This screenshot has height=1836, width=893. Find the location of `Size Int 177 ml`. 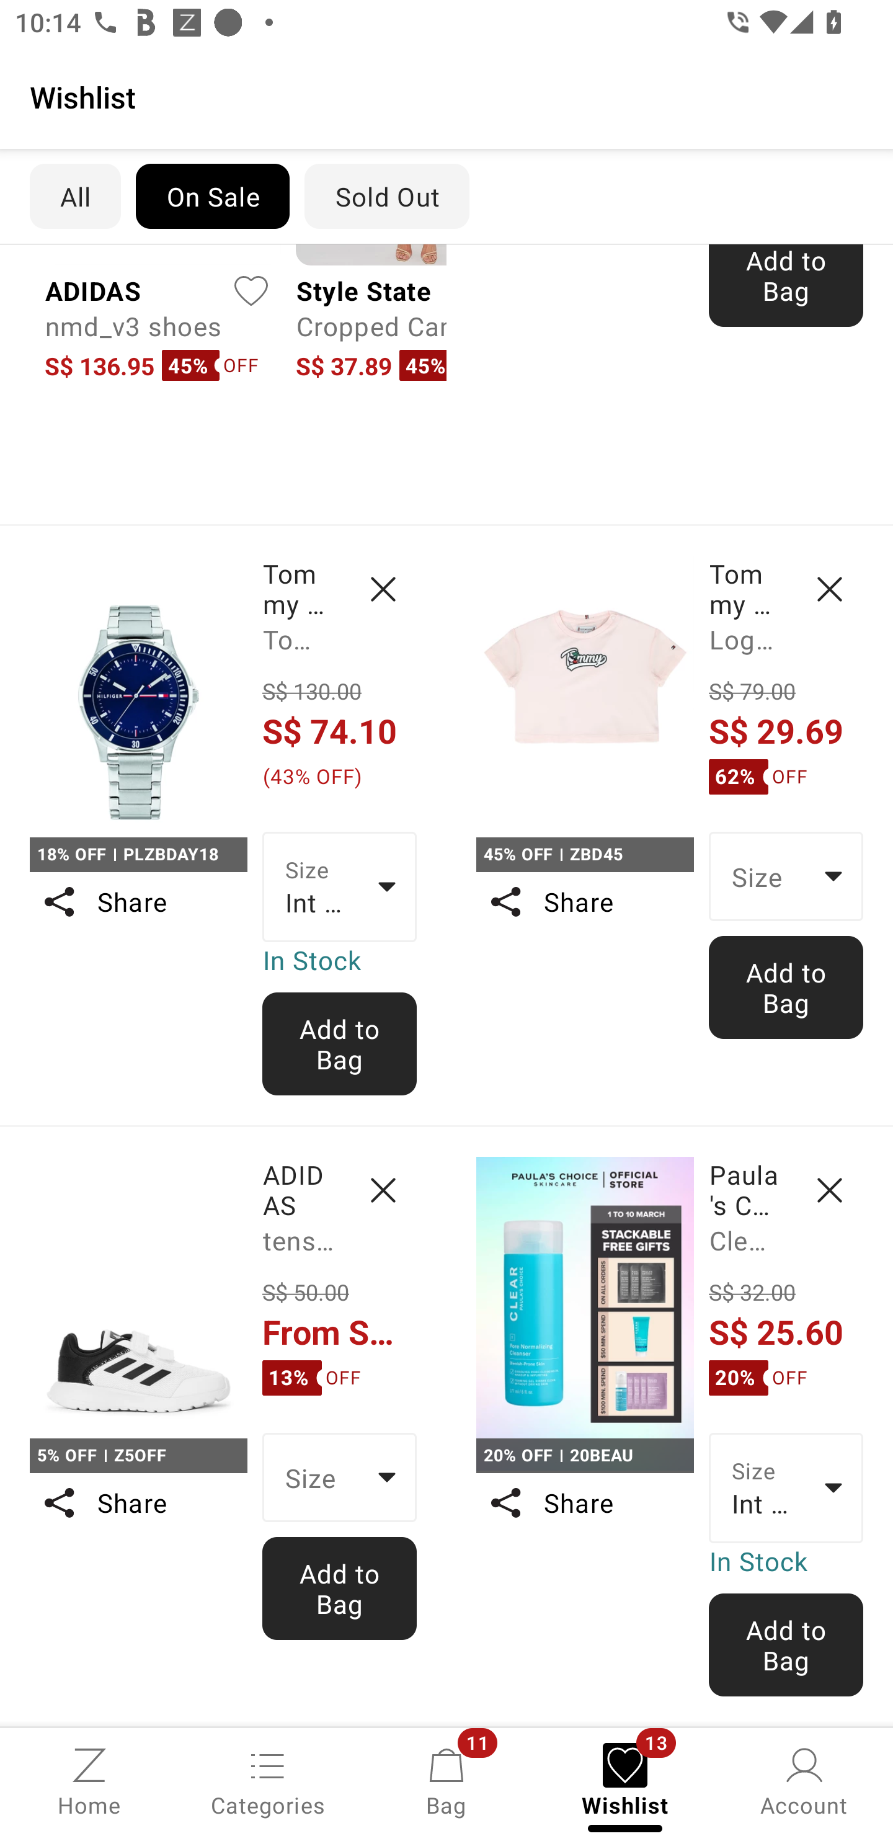

Size Int 177 ml is located at coordinates (786, 1487).